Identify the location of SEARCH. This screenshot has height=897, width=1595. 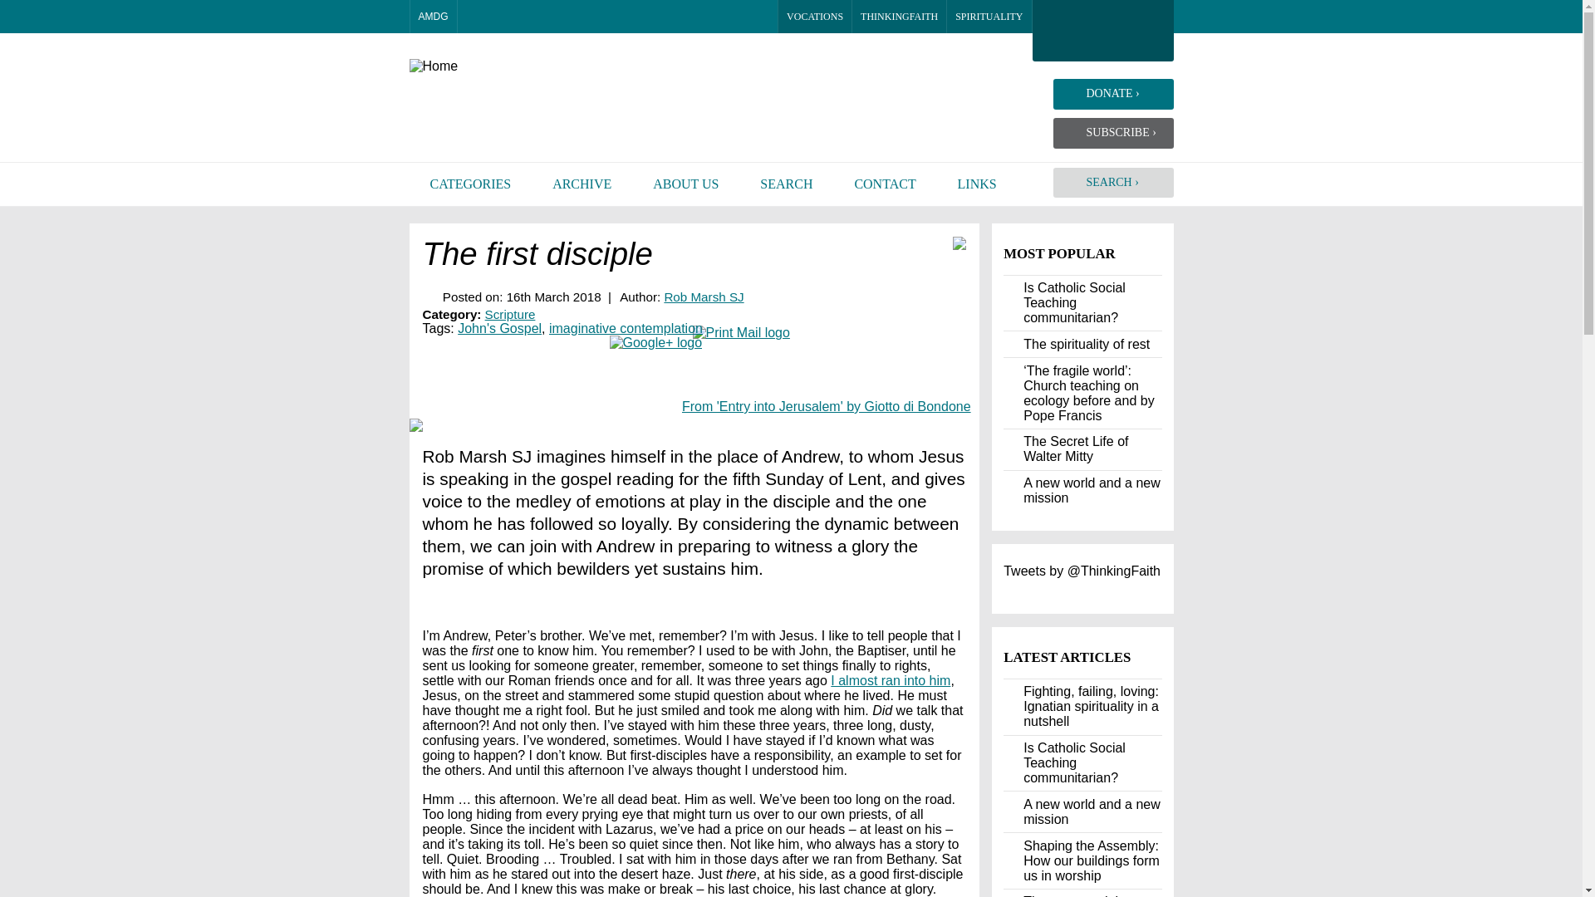
(786, 184).